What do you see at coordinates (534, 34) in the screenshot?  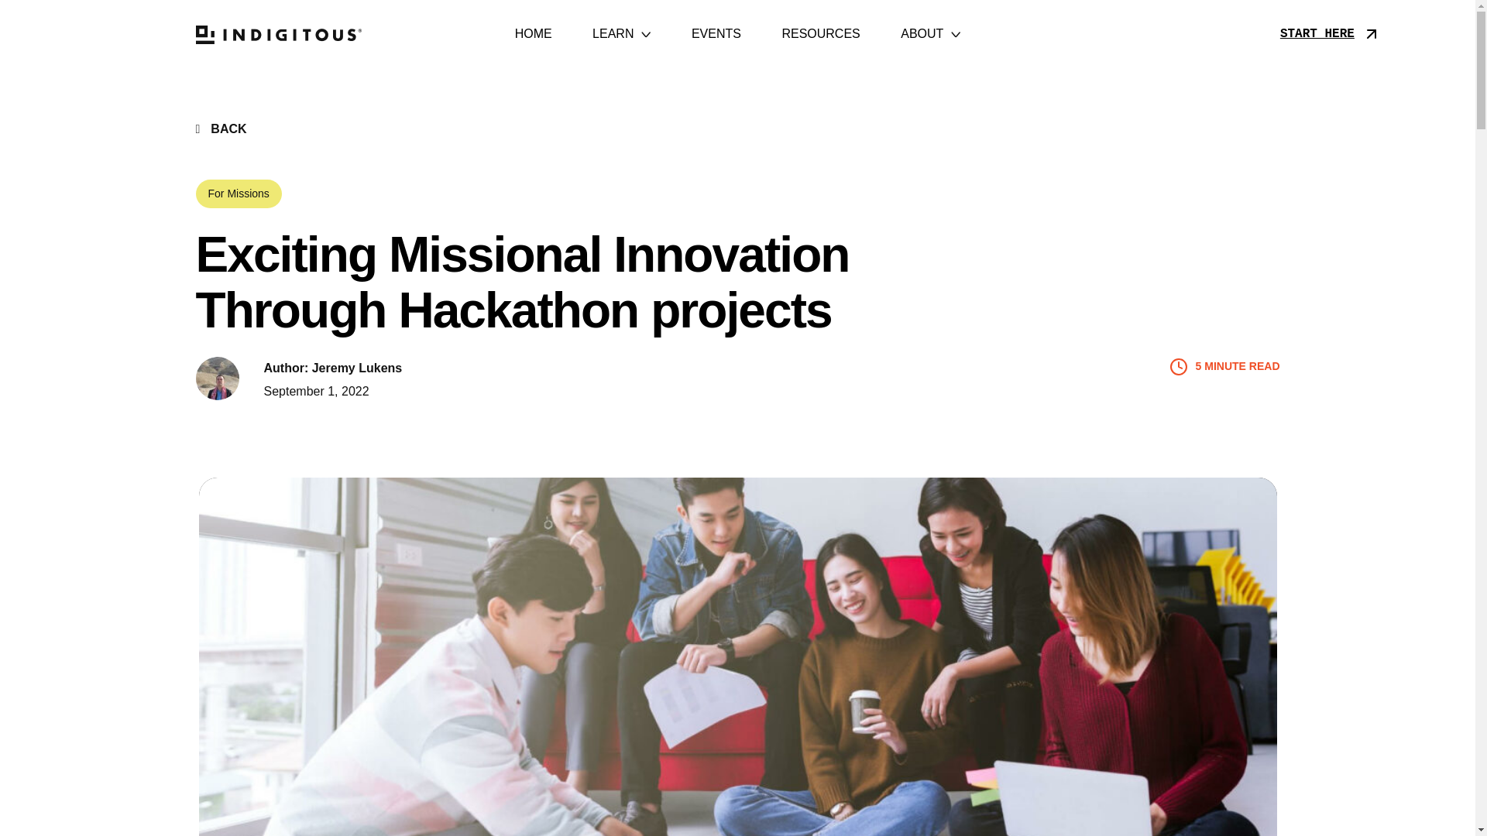 I see `HOME` at bounding box center [534, 34].